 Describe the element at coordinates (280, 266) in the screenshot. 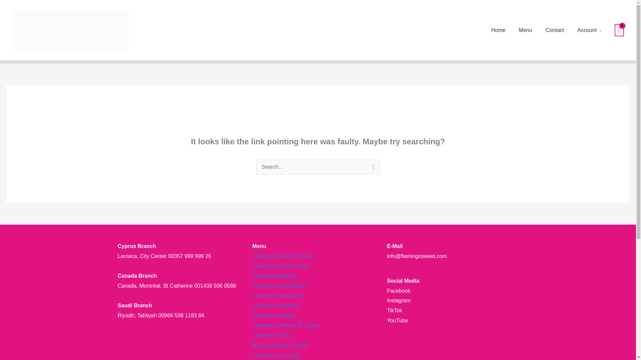

I see `Lebanese Knefeh Ashta` at that location.